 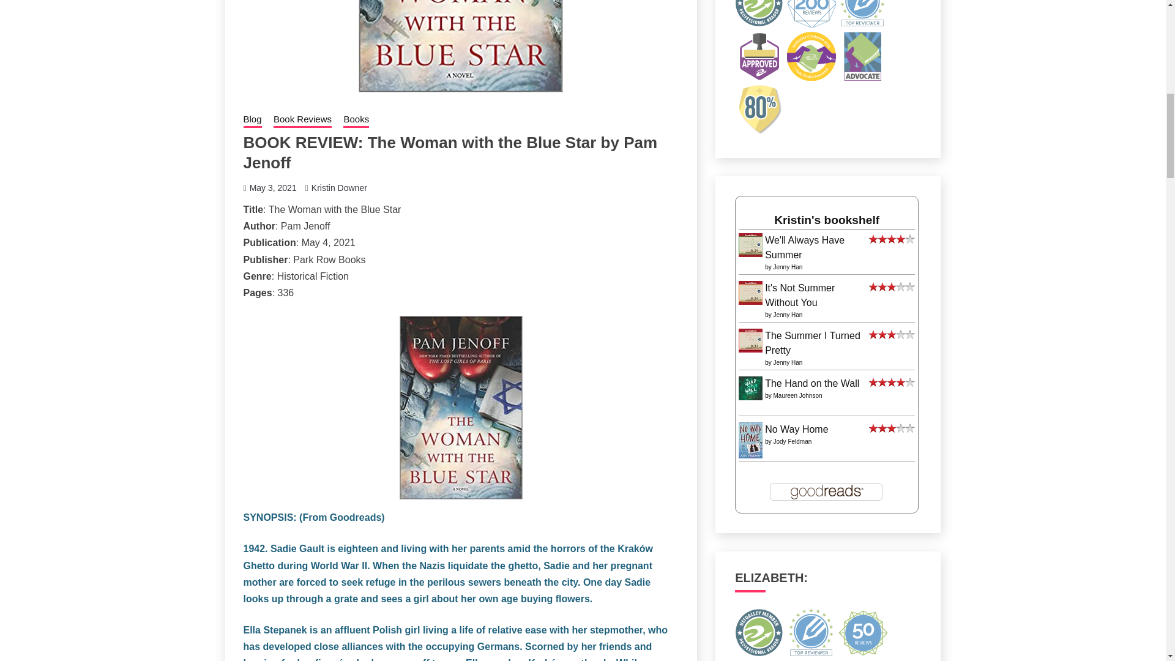 What do you see at coordinates (811, 56) in the screenshot?
I see `2016 NetGalley Challenge` at bounding box center [811, 56].